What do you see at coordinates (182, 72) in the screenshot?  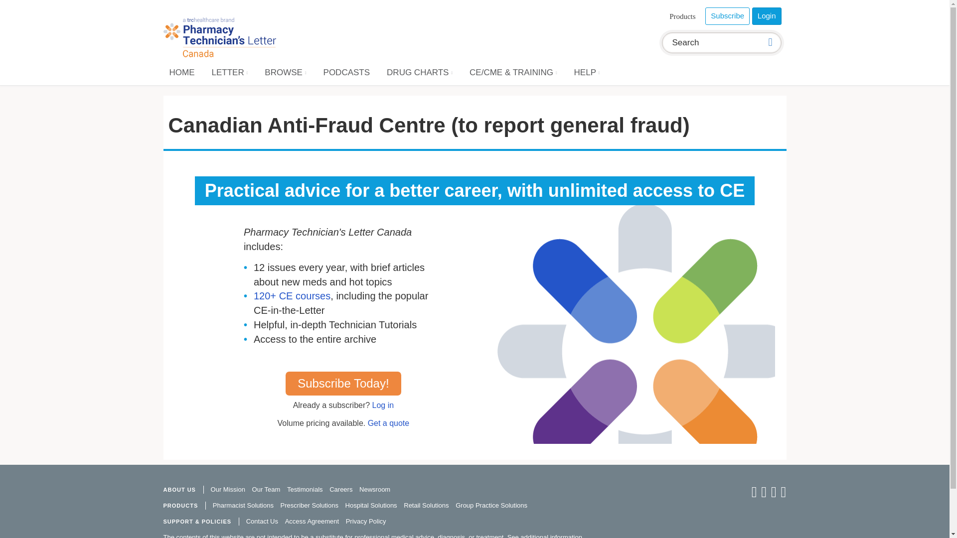 I see `HOME` at bounding box center [182, 72].